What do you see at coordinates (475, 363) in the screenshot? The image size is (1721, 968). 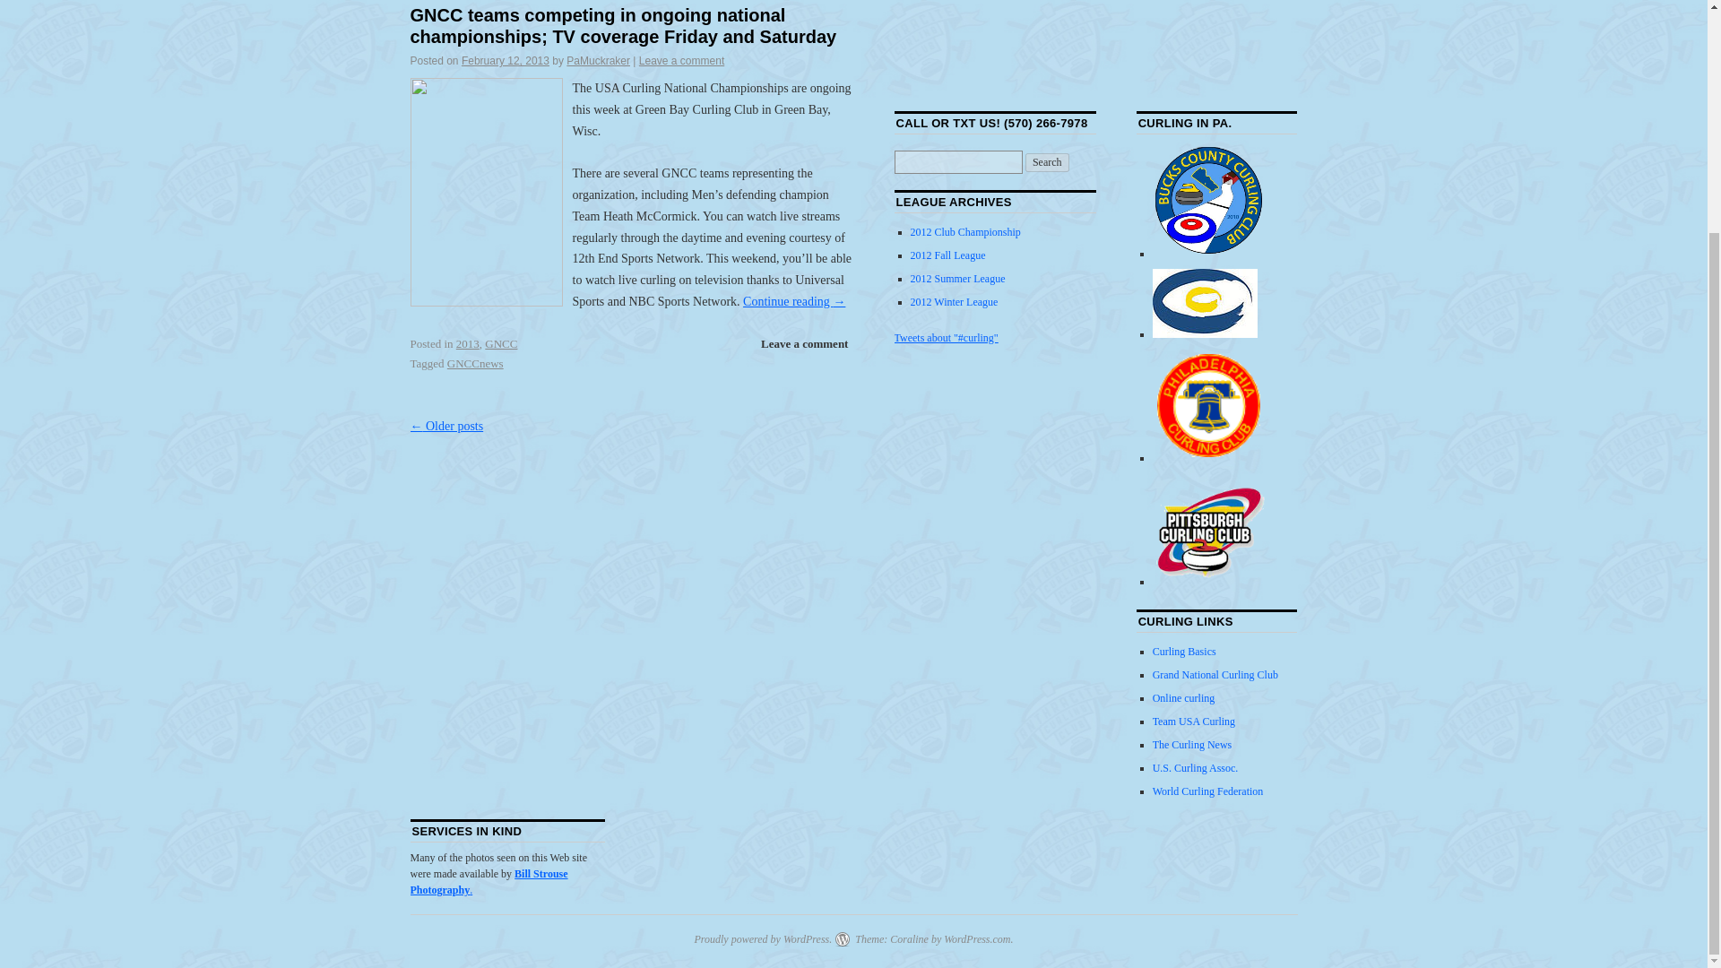 I see `GNCCnews` at bounding box center [475, 363].